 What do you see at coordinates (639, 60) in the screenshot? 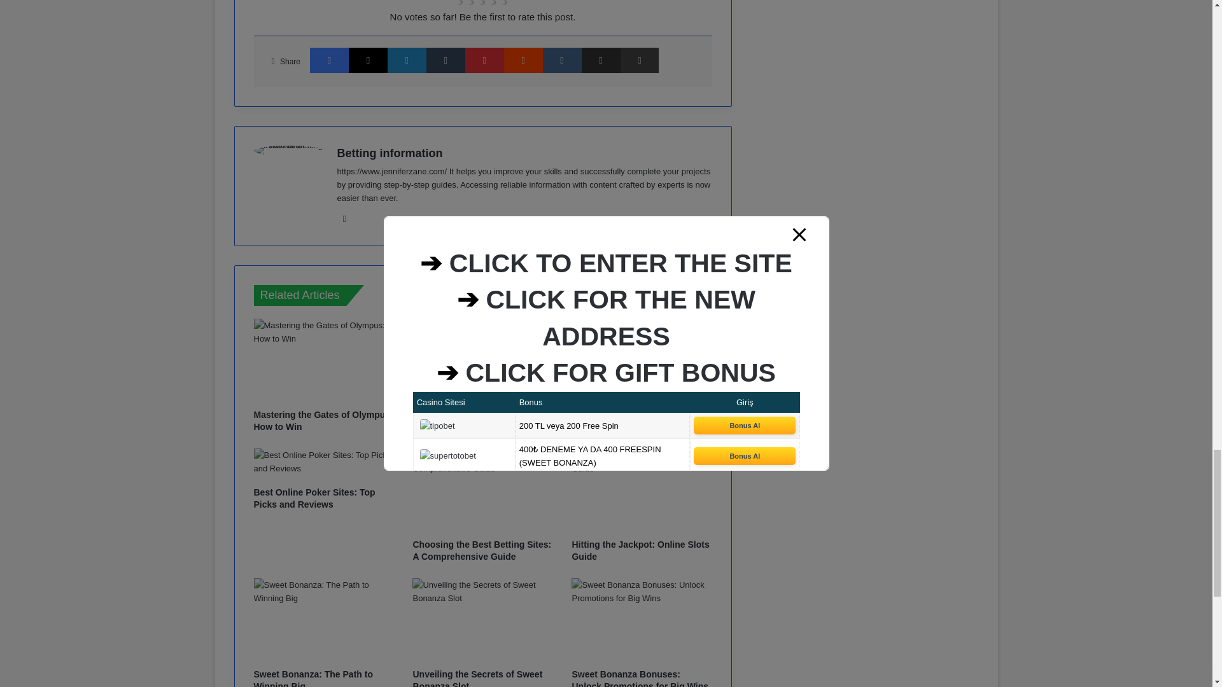
I see `Print` at bounding box center [639, 60].